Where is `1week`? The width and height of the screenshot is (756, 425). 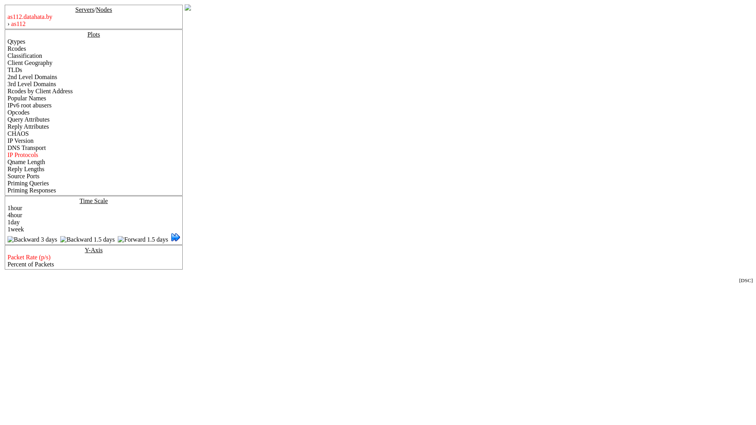
1week is located at coordinates (16, 229).